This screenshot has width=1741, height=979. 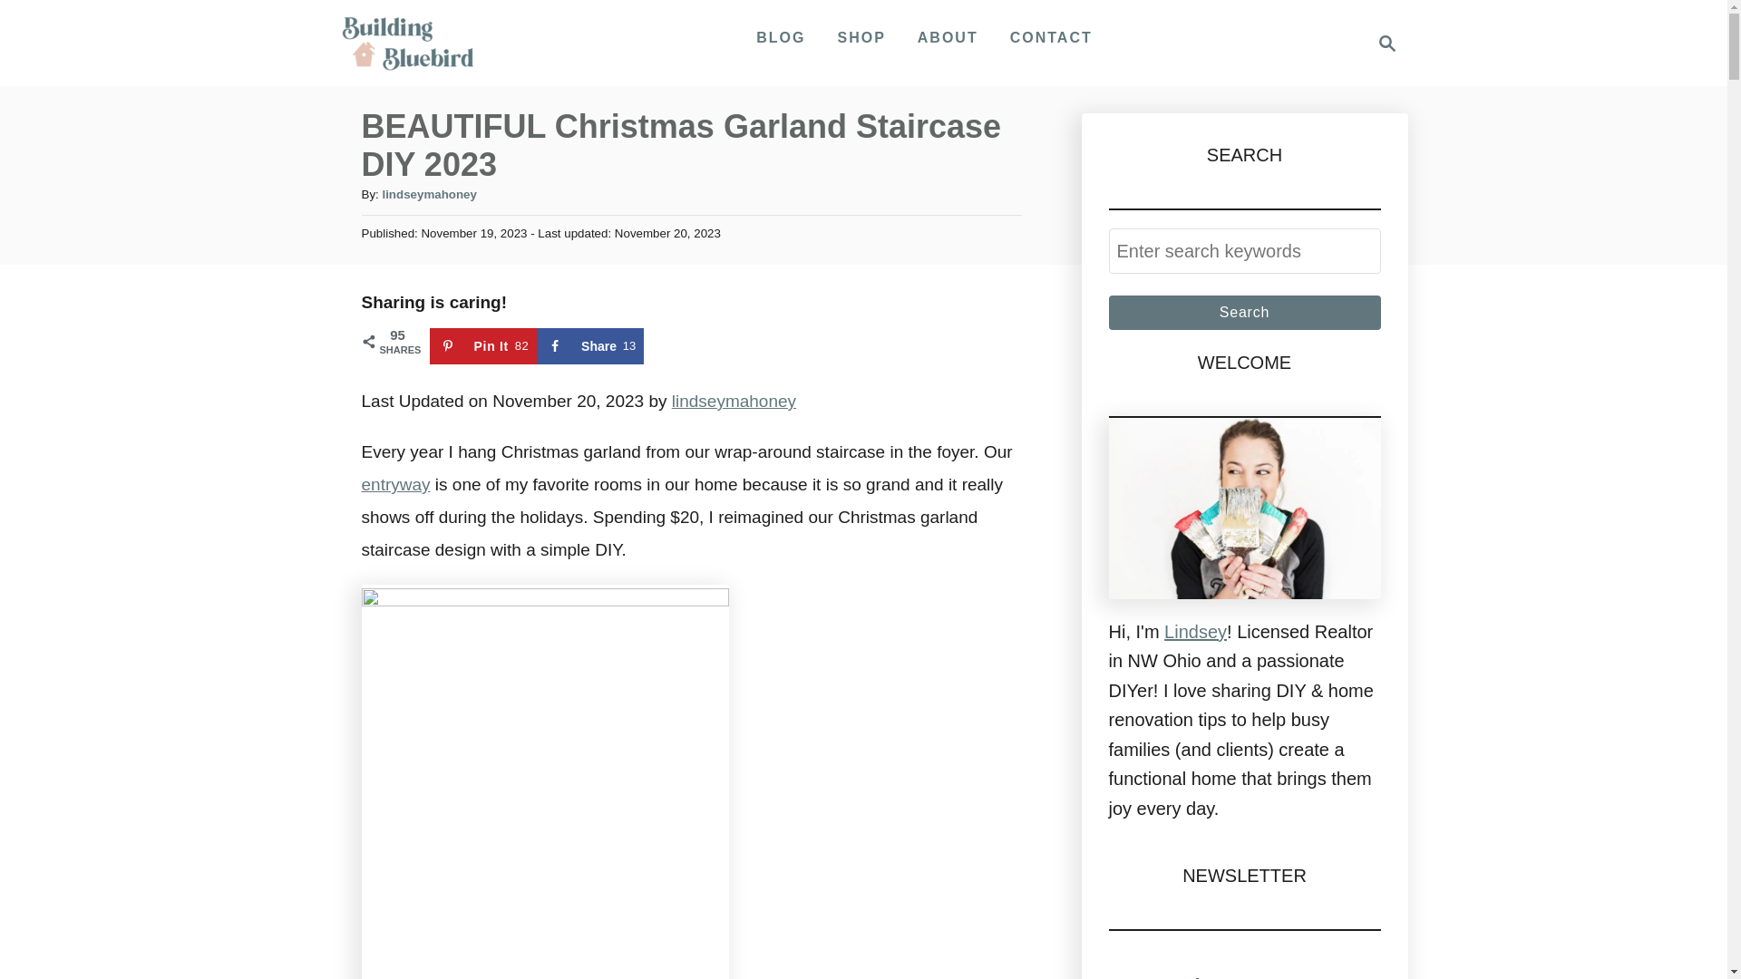 What do you see at coordinates (1244, 312) in the screenshot?
I see `entryway` at bounding box center [1244, 312].